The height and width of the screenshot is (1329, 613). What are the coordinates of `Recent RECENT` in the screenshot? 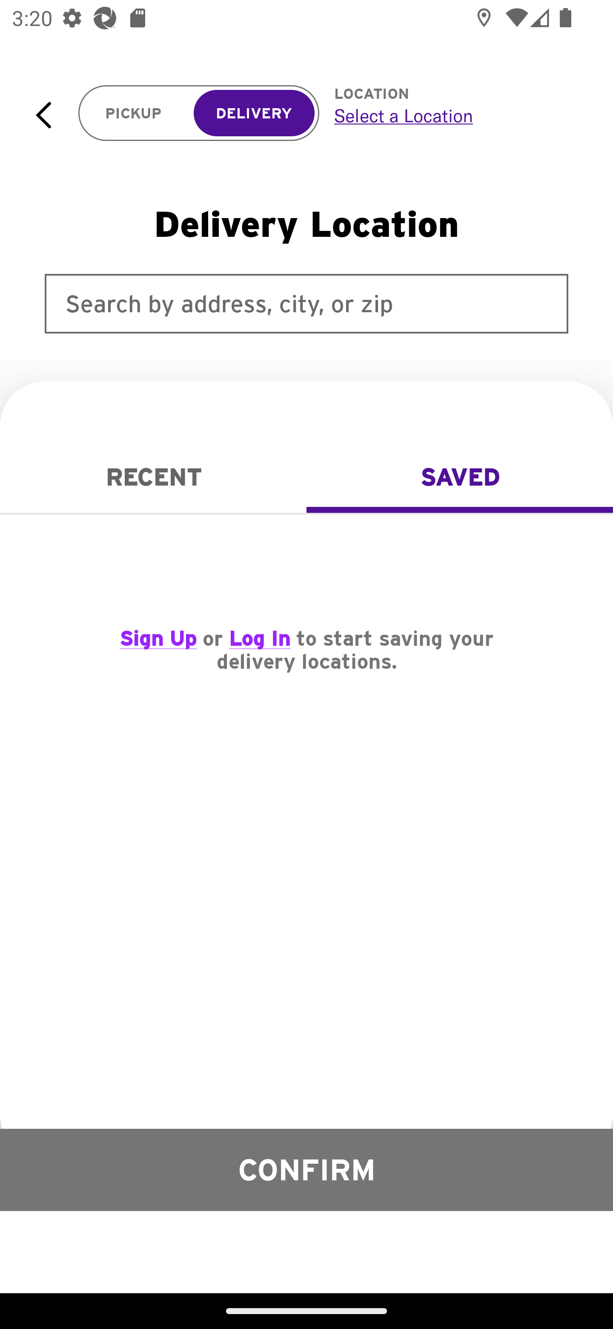 It's located at (153, 477).